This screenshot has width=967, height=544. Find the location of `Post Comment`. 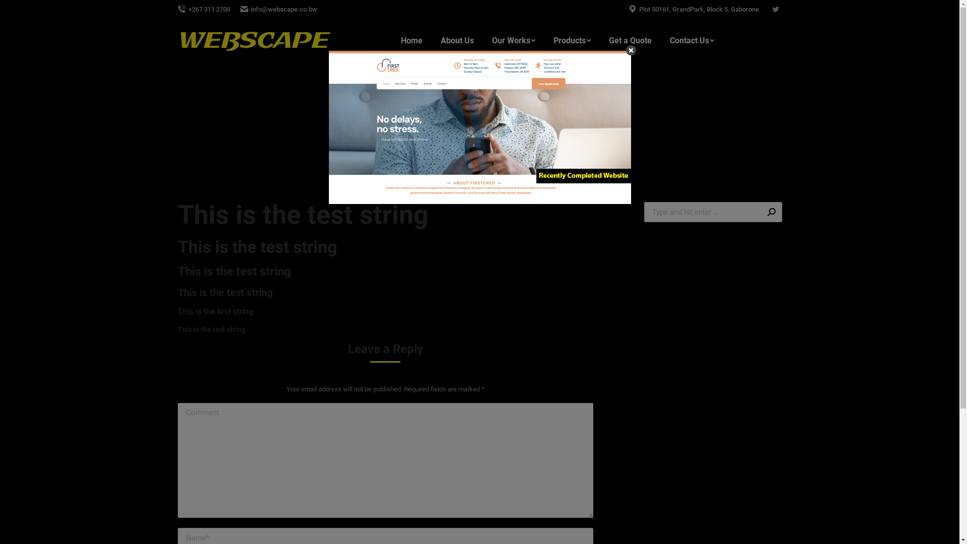

Post Comment is located at coordinates (34, 11).